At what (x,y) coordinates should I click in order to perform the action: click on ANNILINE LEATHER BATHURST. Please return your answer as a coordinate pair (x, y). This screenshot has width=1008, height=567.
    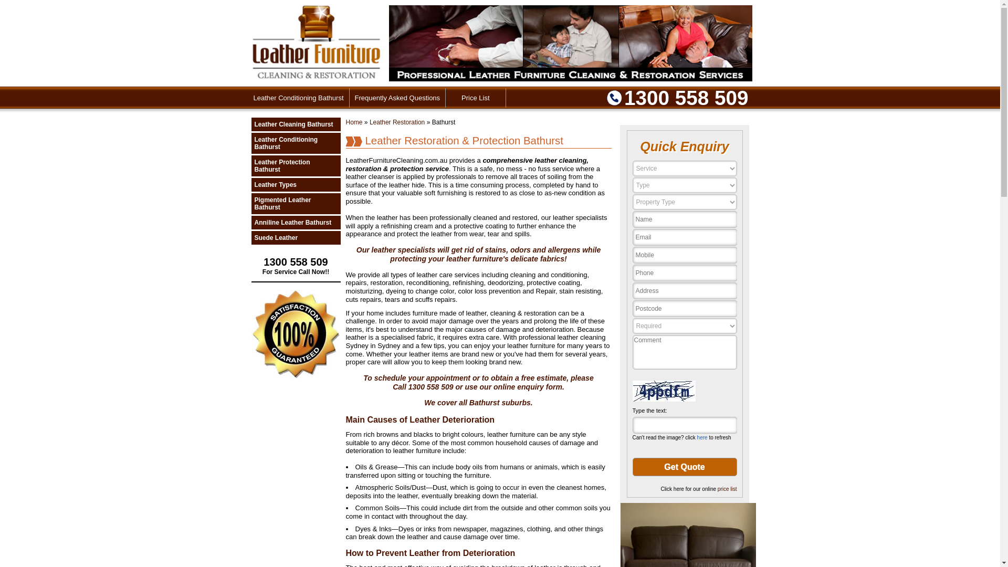
    Looking at the image, I should click on (58, 140).